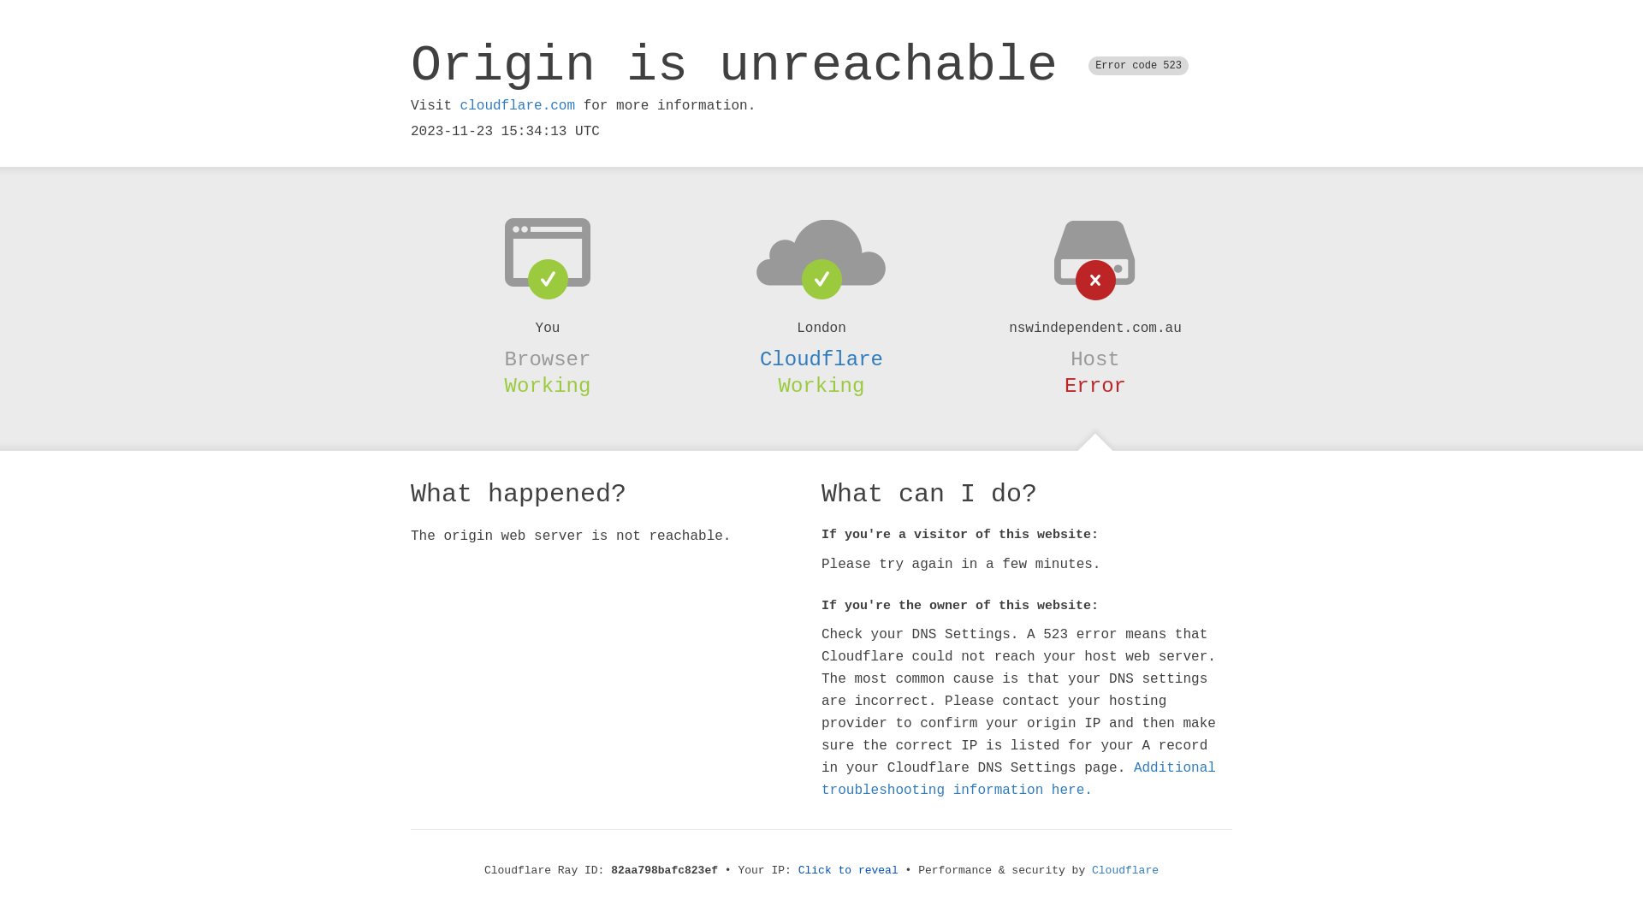 Image resolution: width=1643 pixels, height=924 pixels. I want to click on Cloudflare, so click(1125, 871).